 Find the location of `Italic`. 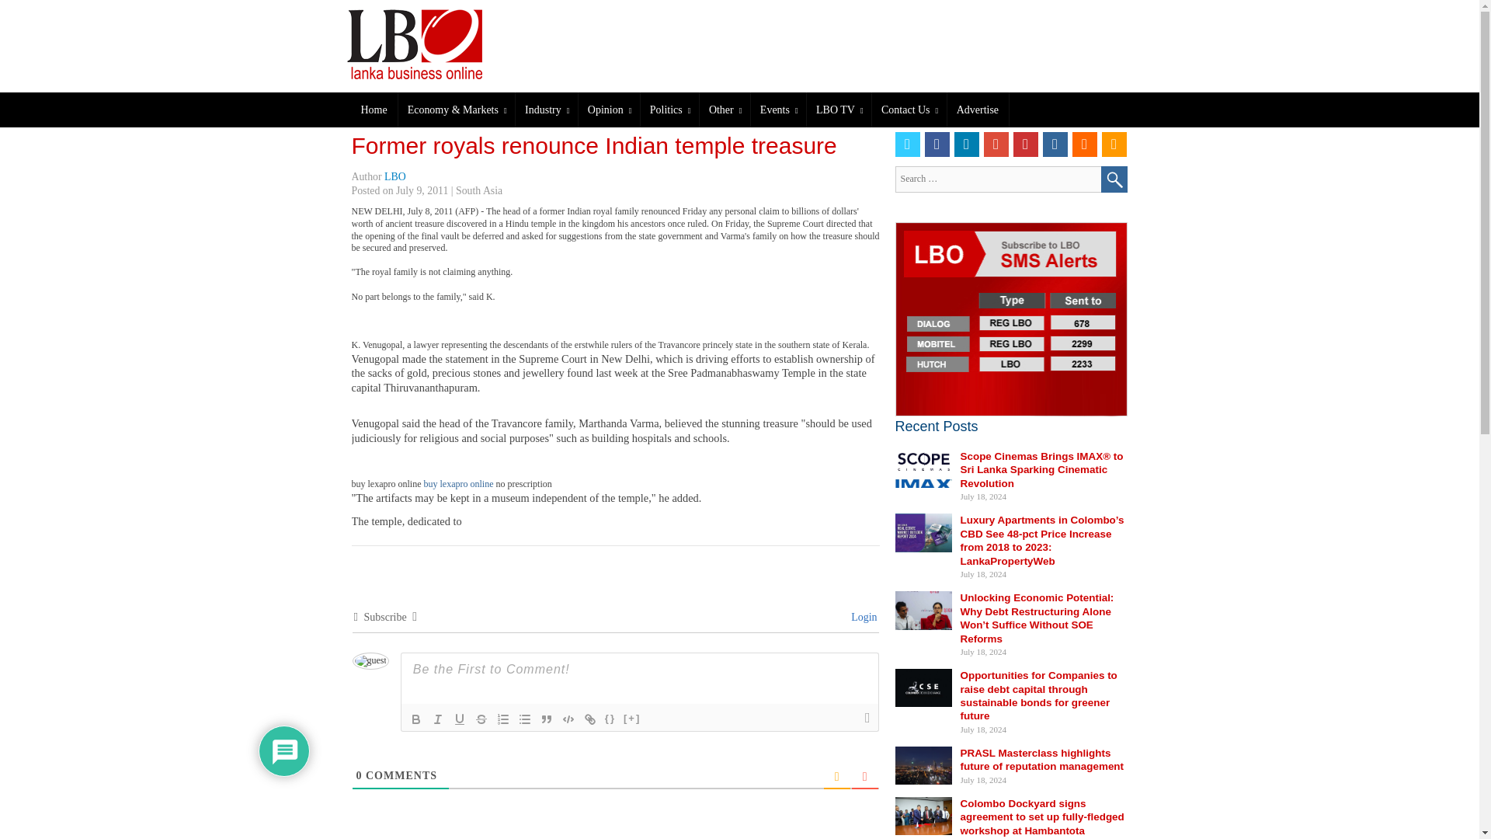

Italic is located at coordinates (437, 719).